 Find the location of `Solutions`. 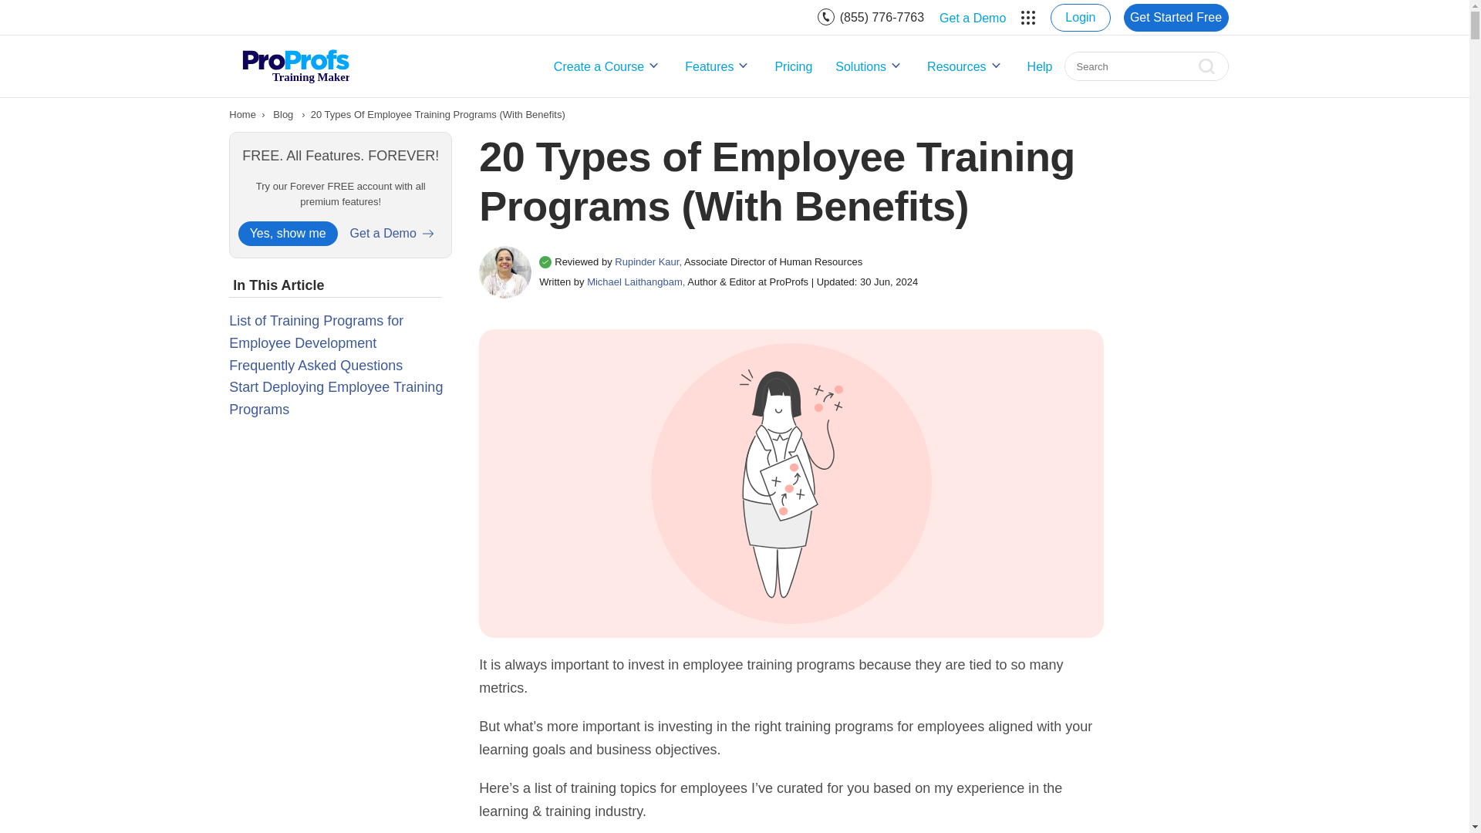

Solutions is located at coordinates (870, 66).